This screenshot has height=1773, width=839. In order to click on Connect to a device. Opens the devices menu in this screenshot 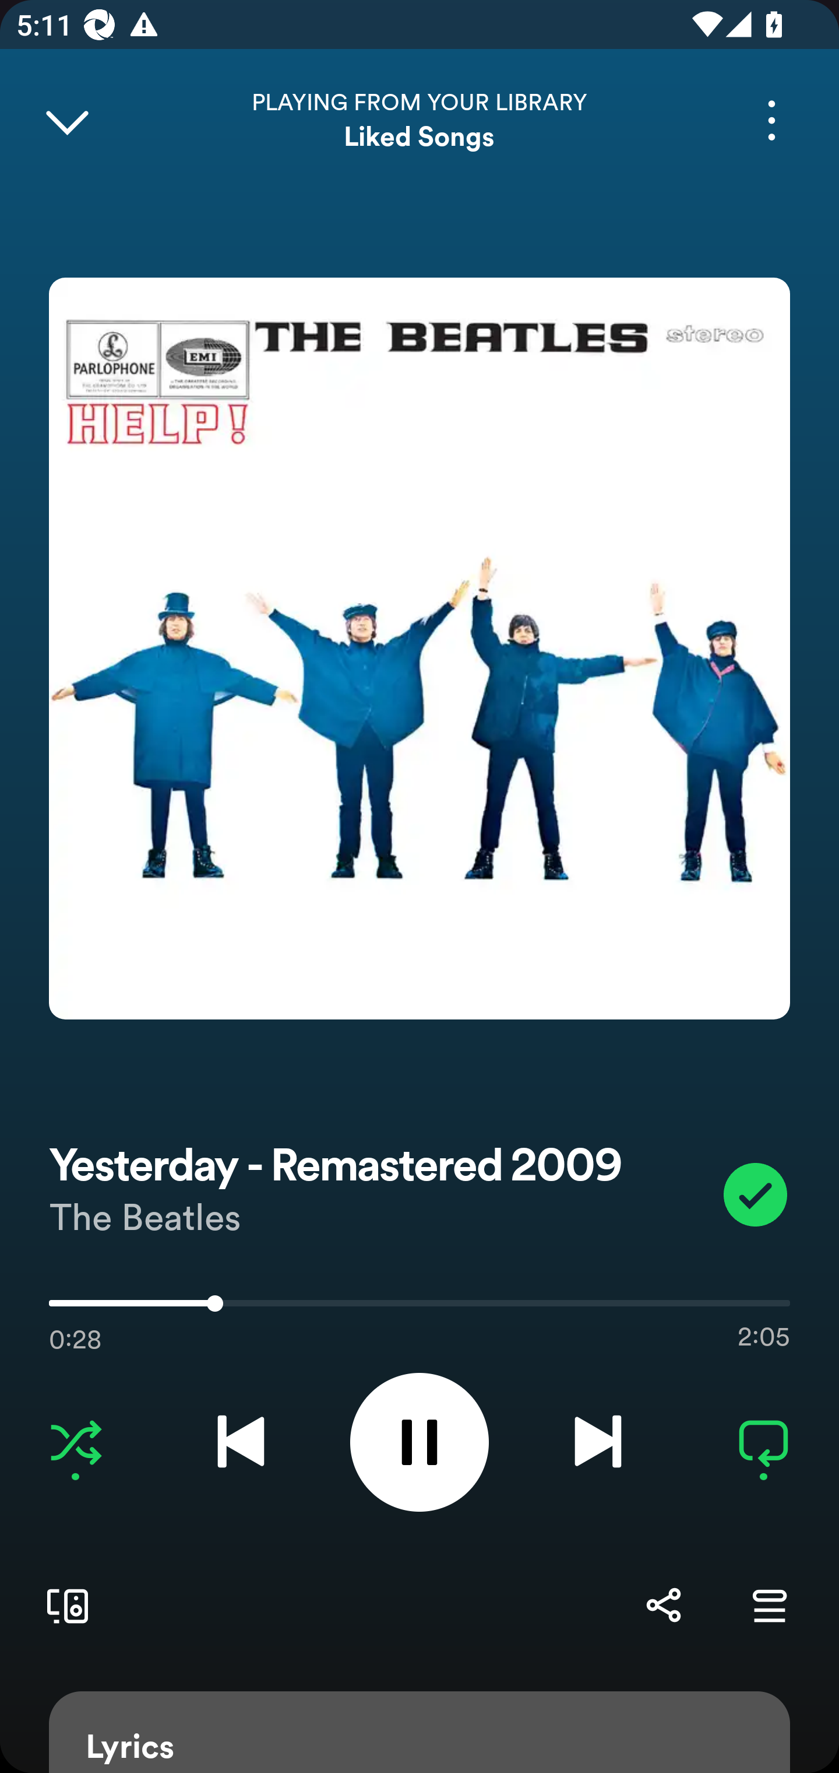, I will do `click(63, 1605)`.